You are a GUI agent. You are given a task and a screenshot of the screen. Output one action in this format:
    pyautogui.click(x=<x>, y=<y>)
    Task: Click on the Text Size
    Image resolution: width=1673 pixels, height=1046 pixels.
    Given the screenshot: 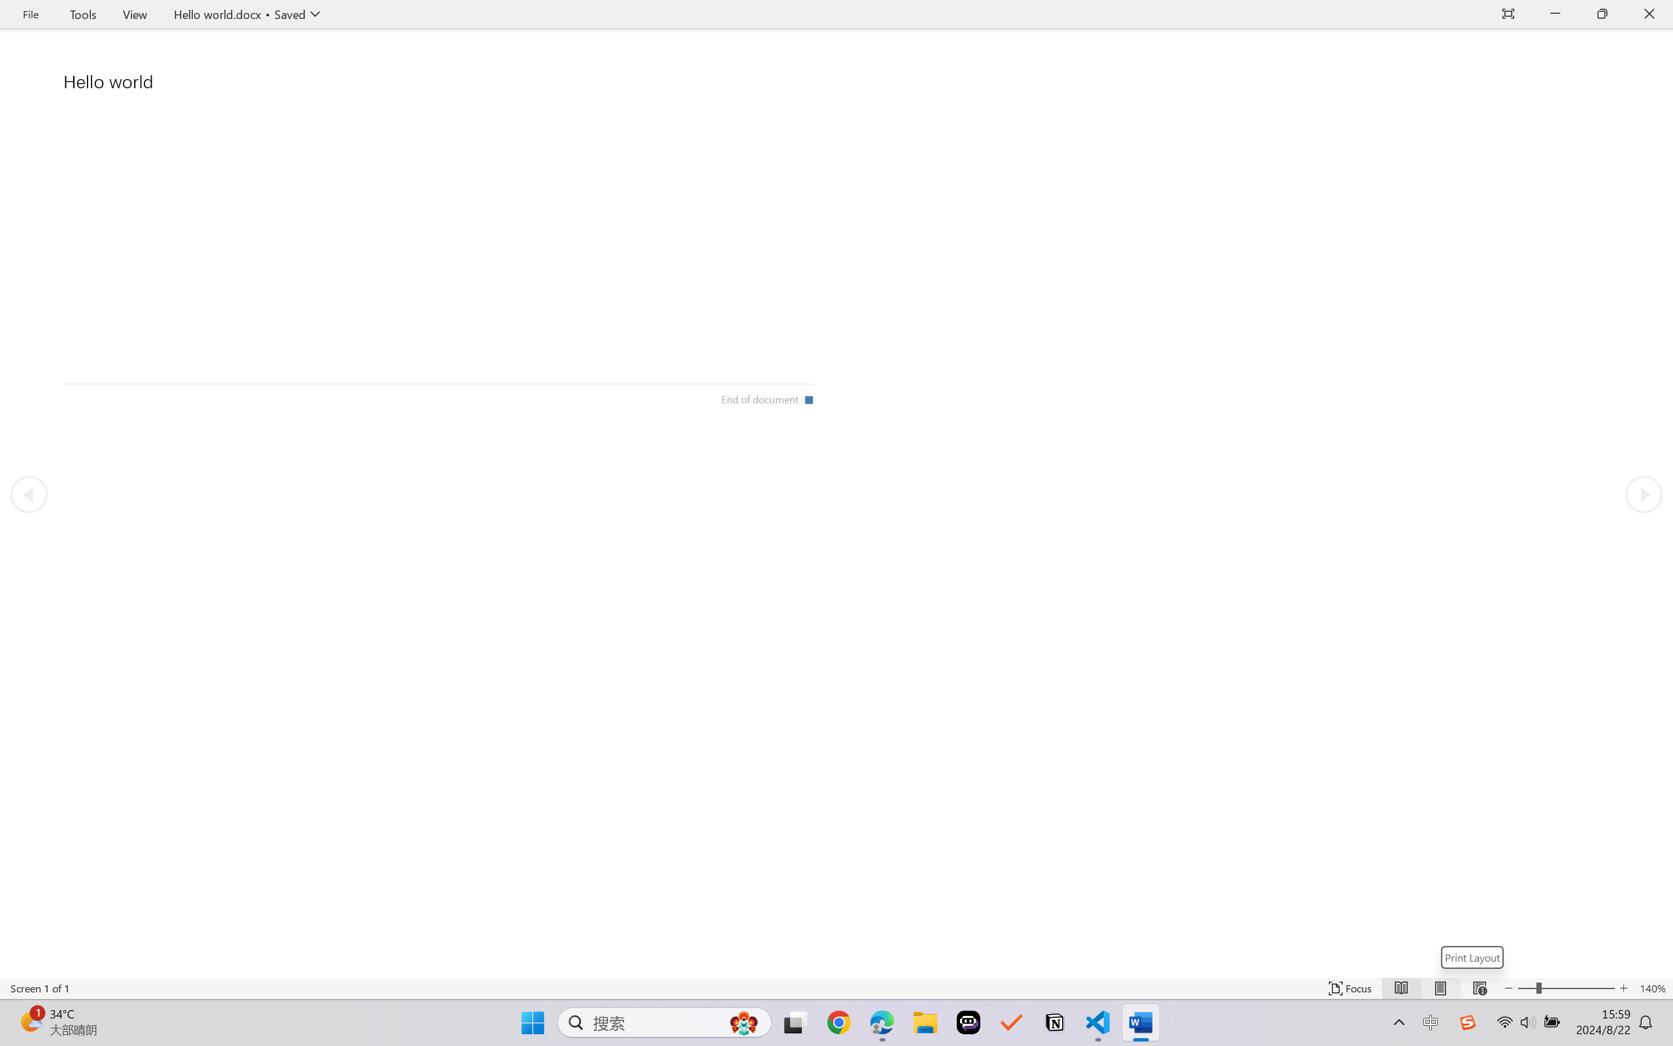 What is the action you would take?
    pyautogui.click(x=1566, y=988)
    